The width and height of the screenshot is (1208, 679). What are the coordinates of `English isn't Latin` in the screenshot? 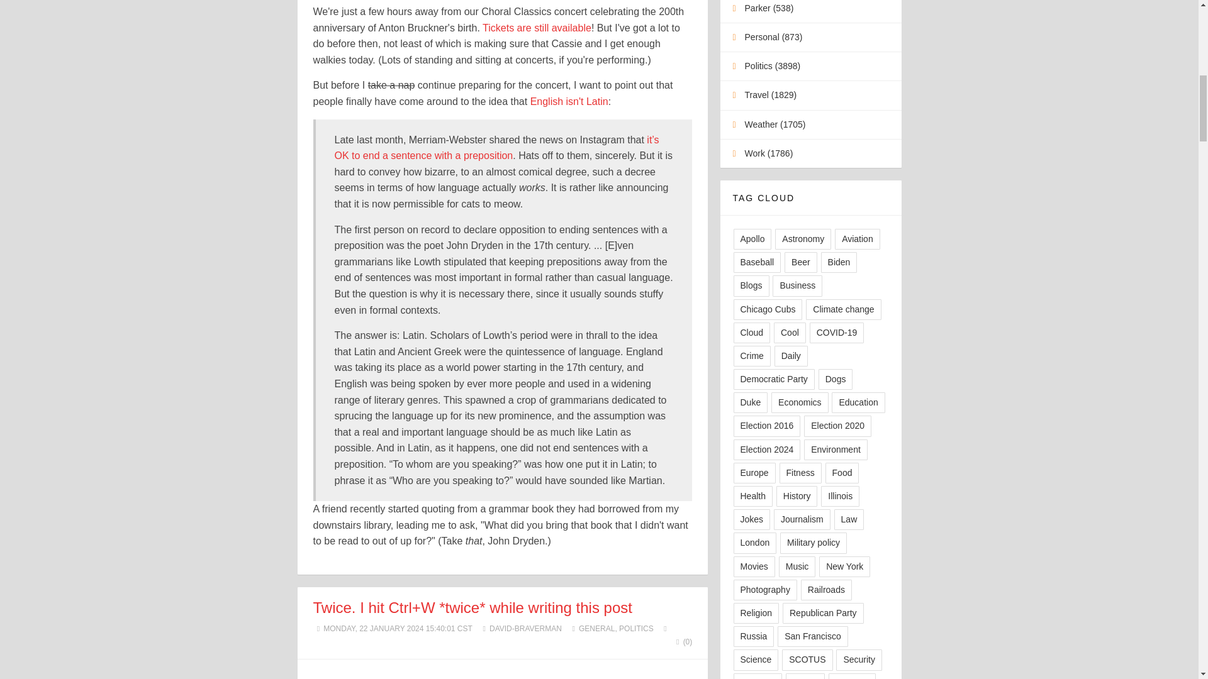 It's located at (569, 101).